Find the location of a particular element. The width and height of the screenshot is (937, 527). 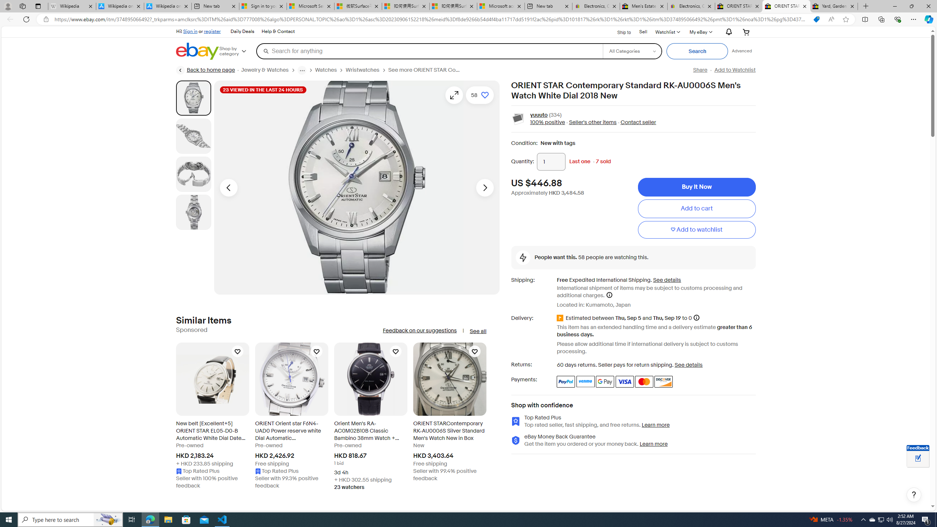

Quantity: is located at coordinates (551, 162).